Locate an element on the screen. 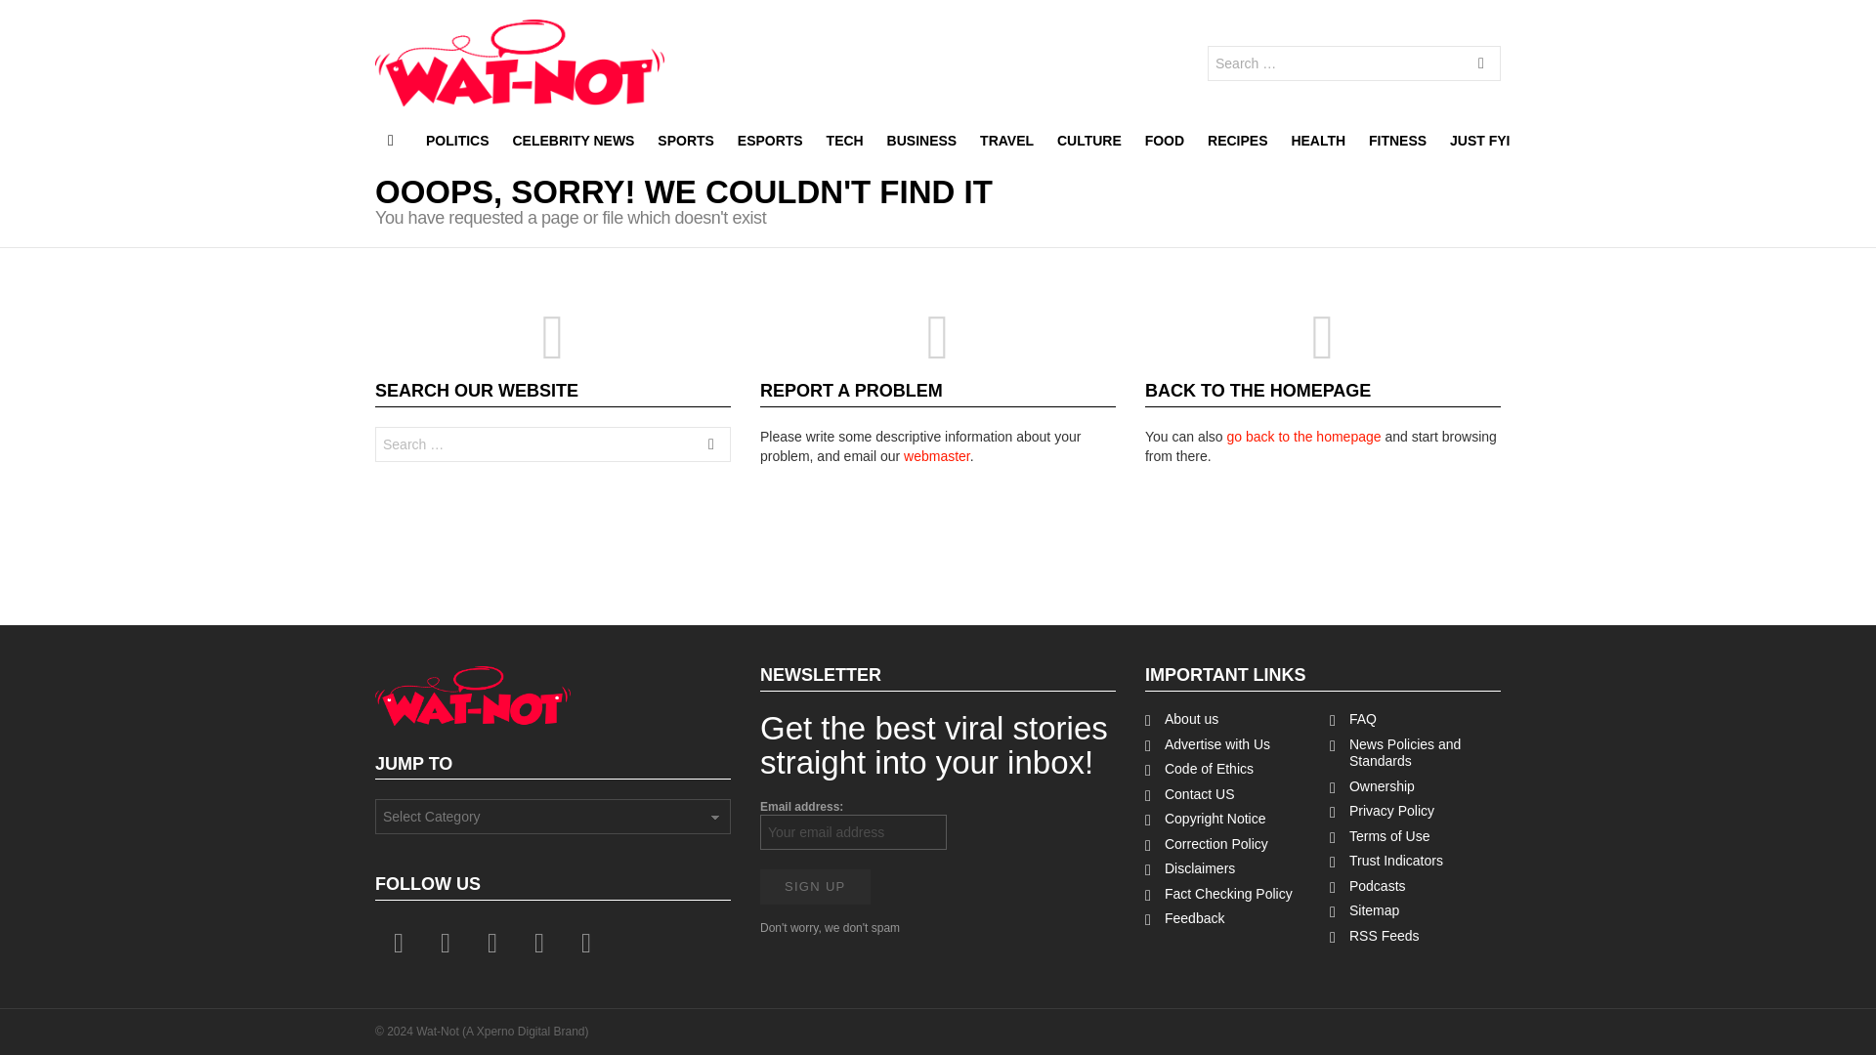  TRAVEL is located at coordinates (1006, 140).